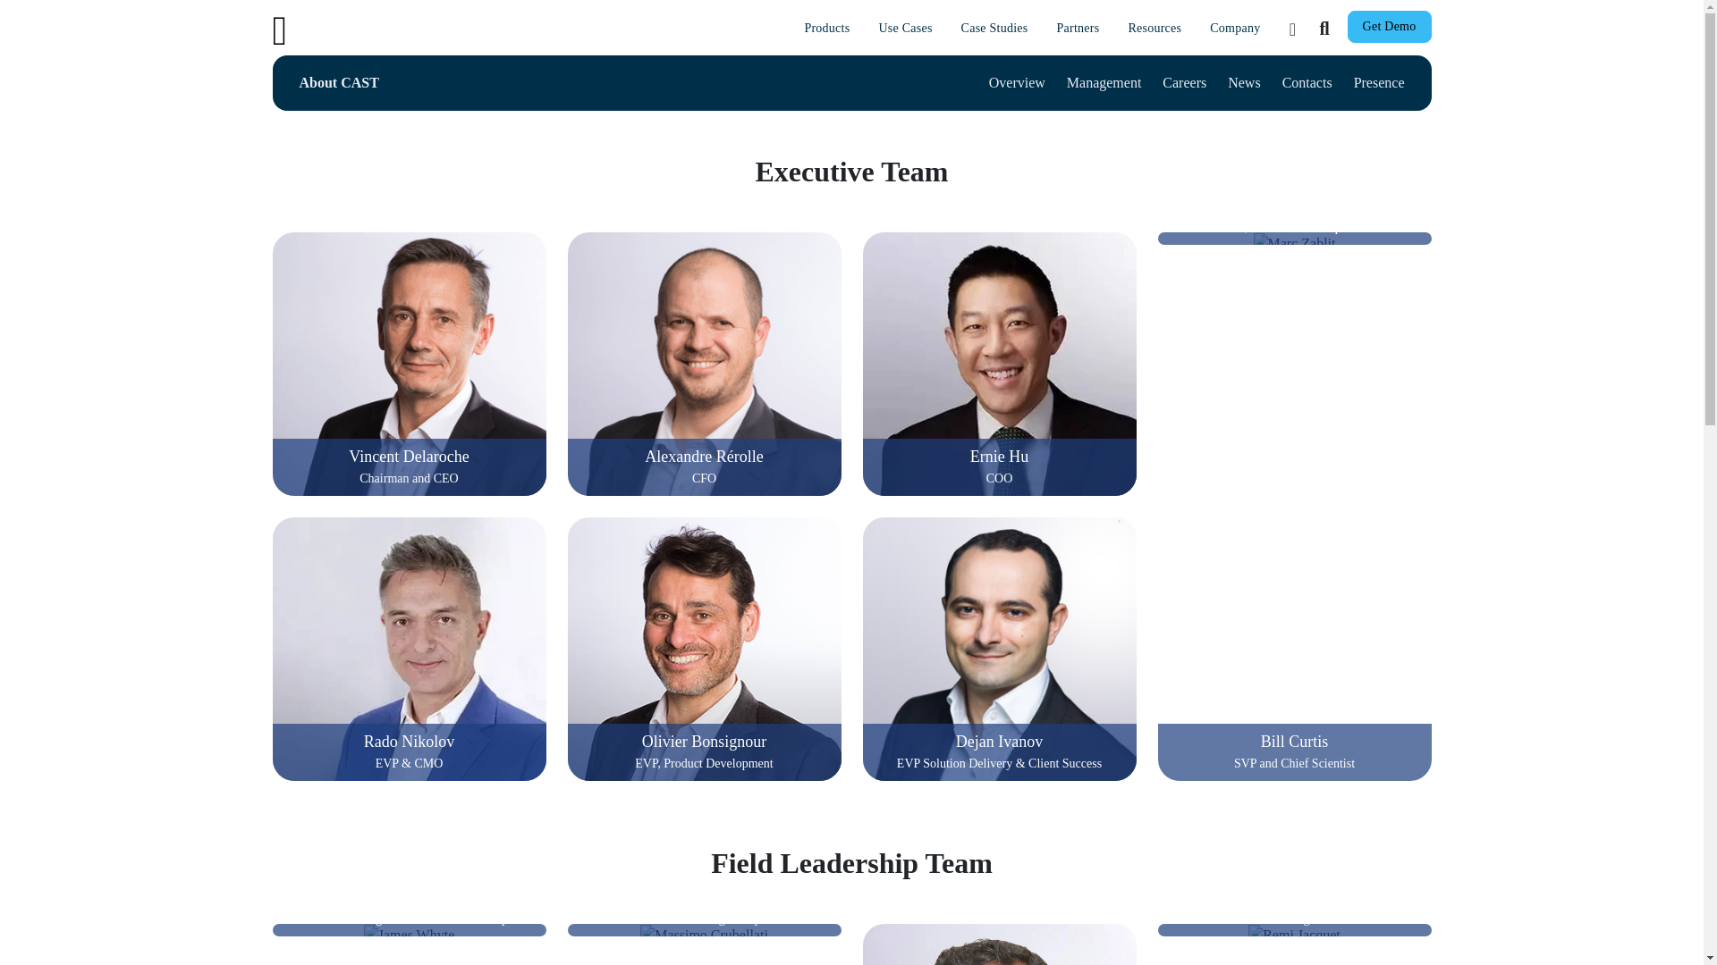 The width and height of the screenshot is (1717, 965). I want to click on Ernie Hu, so click(998, 368).